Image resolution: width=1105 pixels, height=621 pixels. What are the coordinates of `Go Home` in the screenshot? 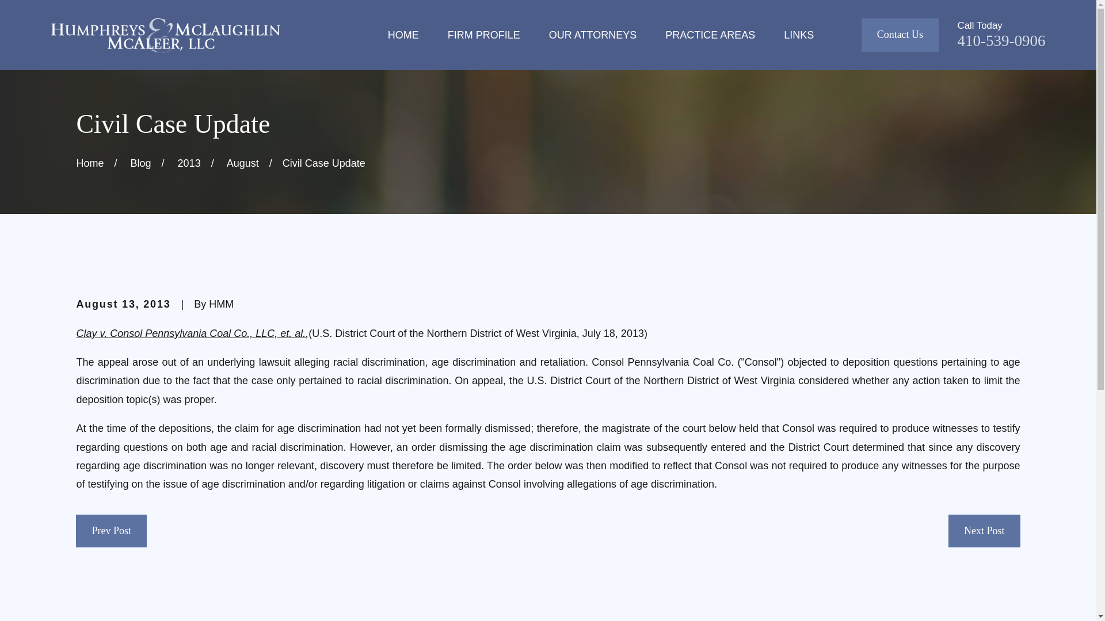 It's located at (90, 163).